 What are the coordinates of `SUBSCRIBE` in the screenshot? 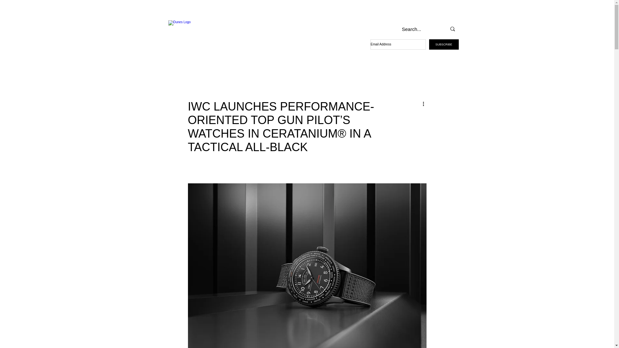 It's located at (444, 44).